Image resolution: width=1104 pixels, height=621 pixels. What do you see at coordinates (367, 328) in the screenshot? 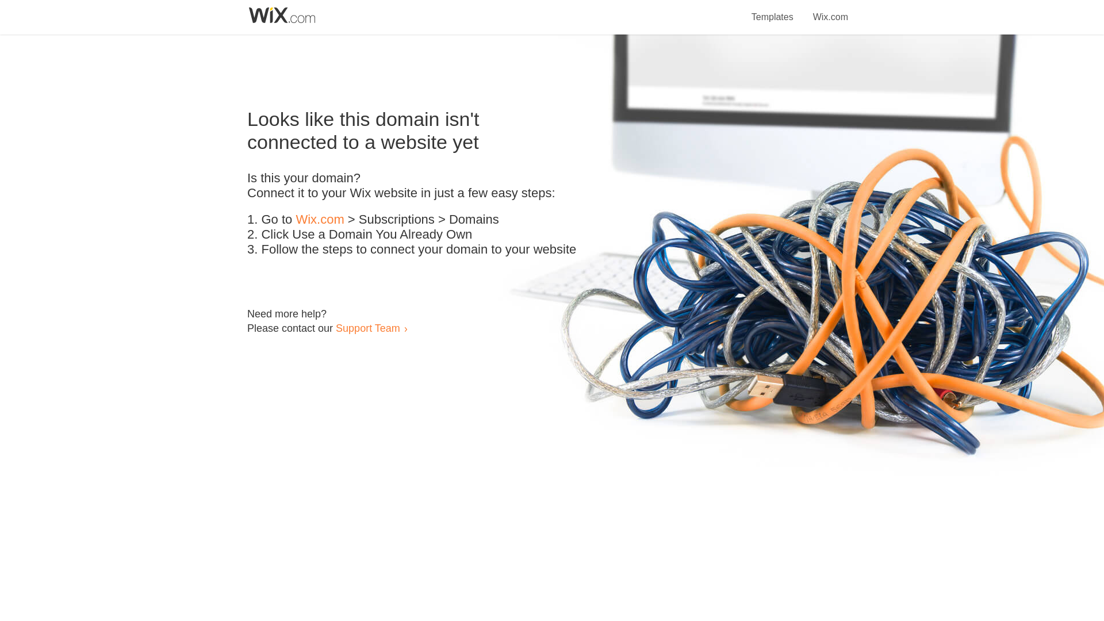
I see `Support Team` at bounding box center [367, 328].